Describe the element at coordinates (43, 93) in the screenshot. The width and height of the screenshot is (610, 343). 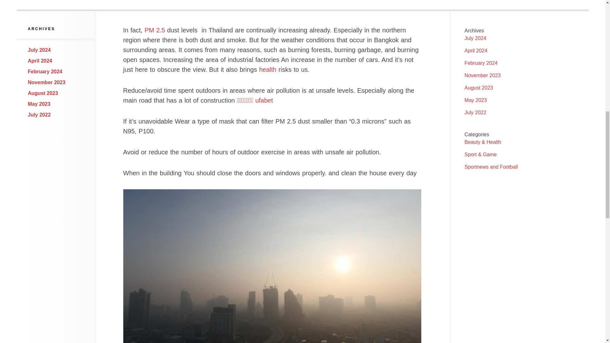
I see `August 2023` at that location.